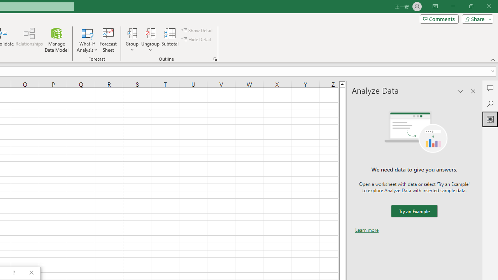 The image size is (498, 280). What do you see at coordinates (132, 40) in the screenshot?
I see `Group...` at bounding box center [132, 40].